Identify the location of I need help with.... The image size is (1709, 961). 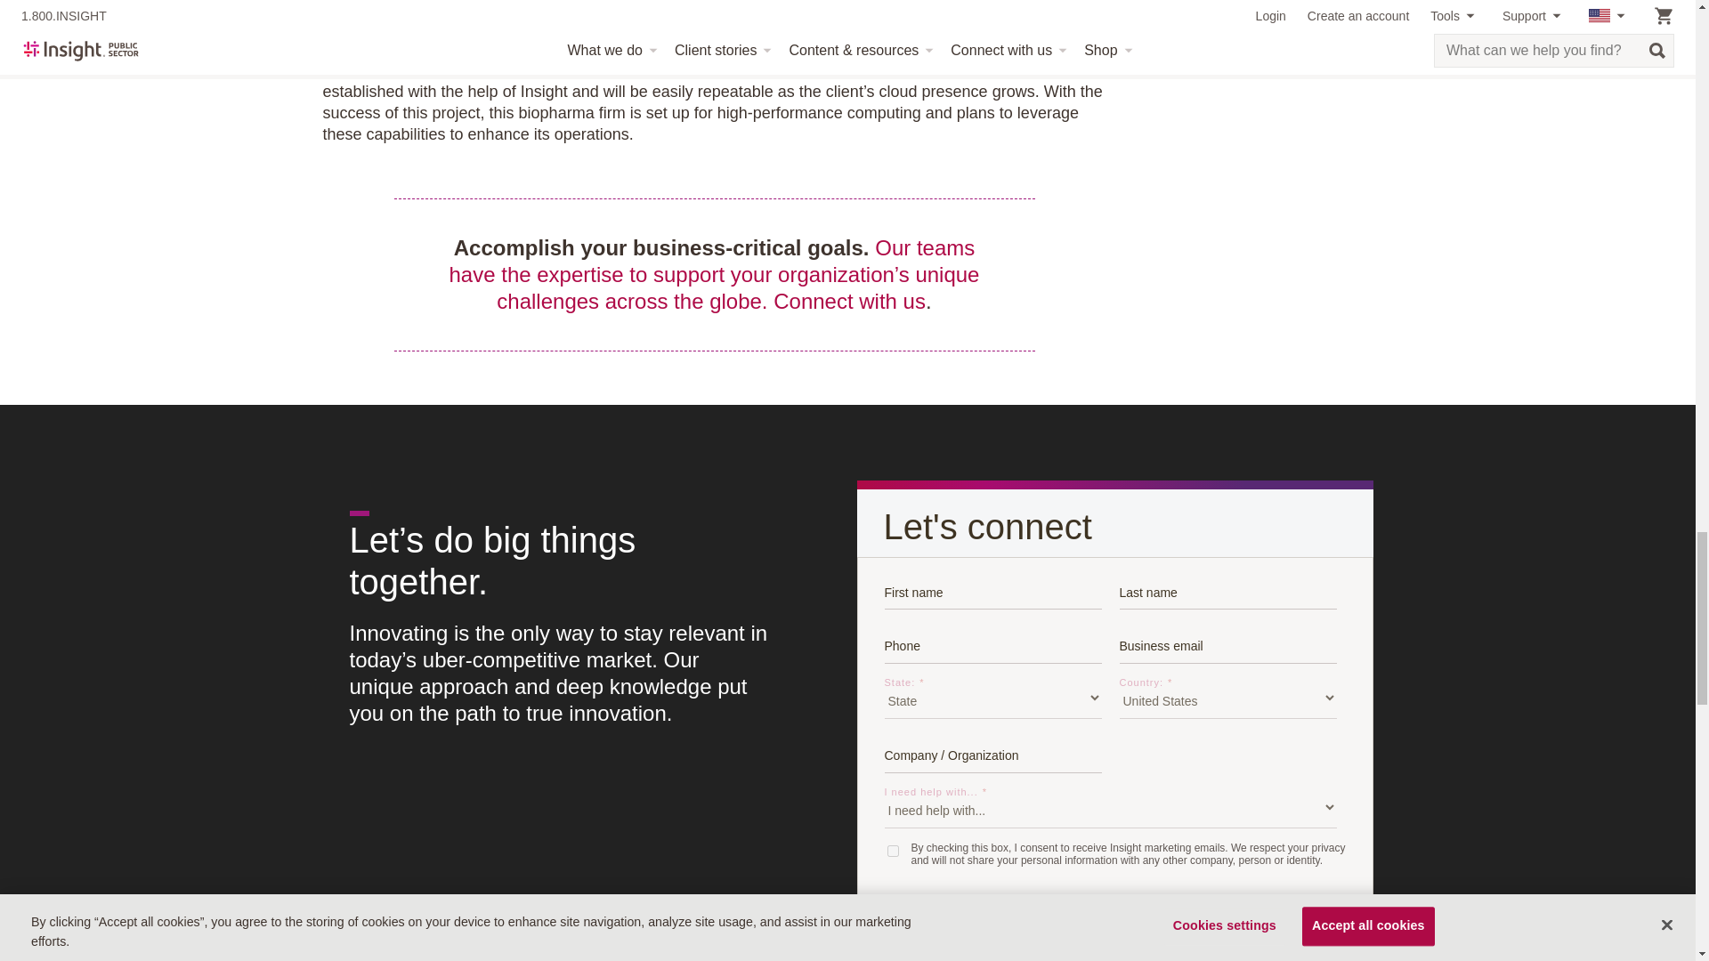
(1111, 807).